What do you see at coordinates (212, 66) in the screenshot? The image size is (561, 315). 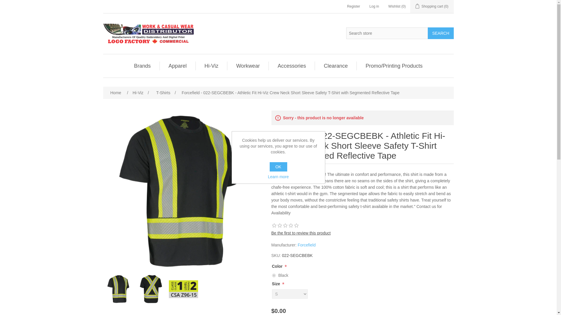 I see `Hi-Viz` at bounding box center [212, 66].